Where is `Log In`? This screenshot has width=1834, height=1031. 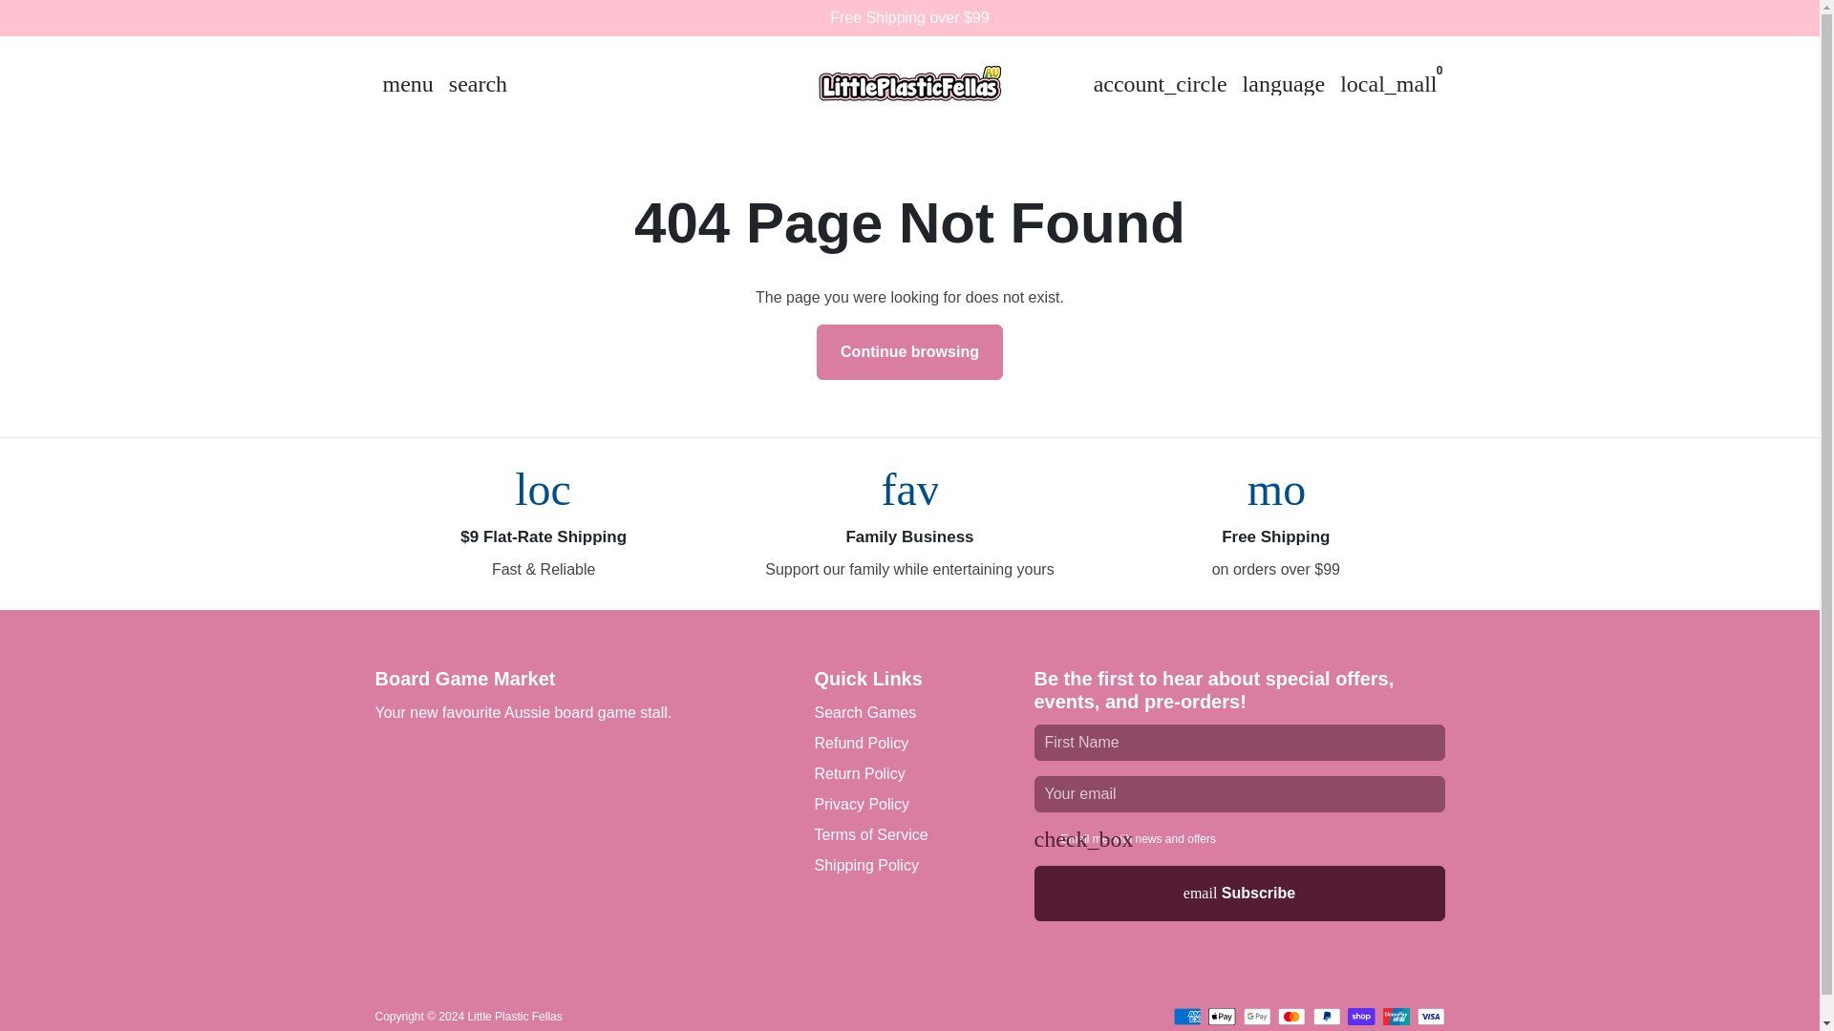
Log In is located at coordinates (1160, 84).